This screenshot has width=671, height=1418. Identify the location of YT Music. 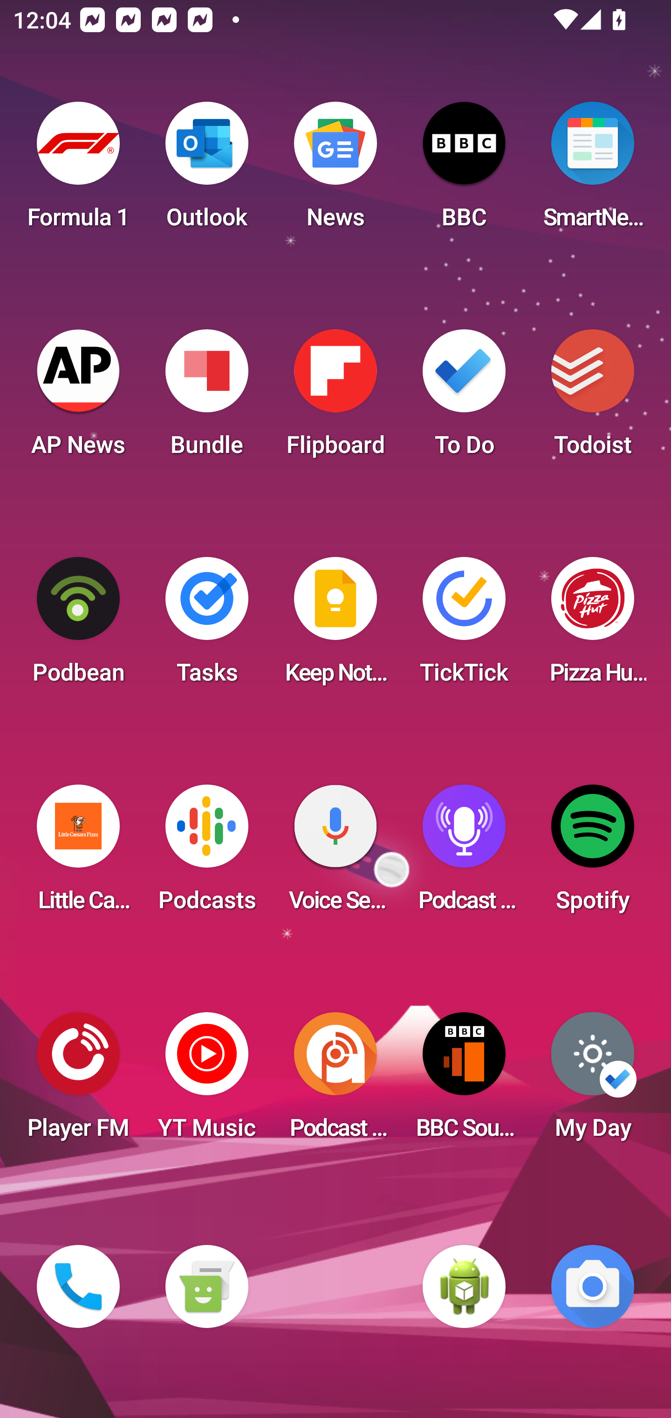
(206, 1081).